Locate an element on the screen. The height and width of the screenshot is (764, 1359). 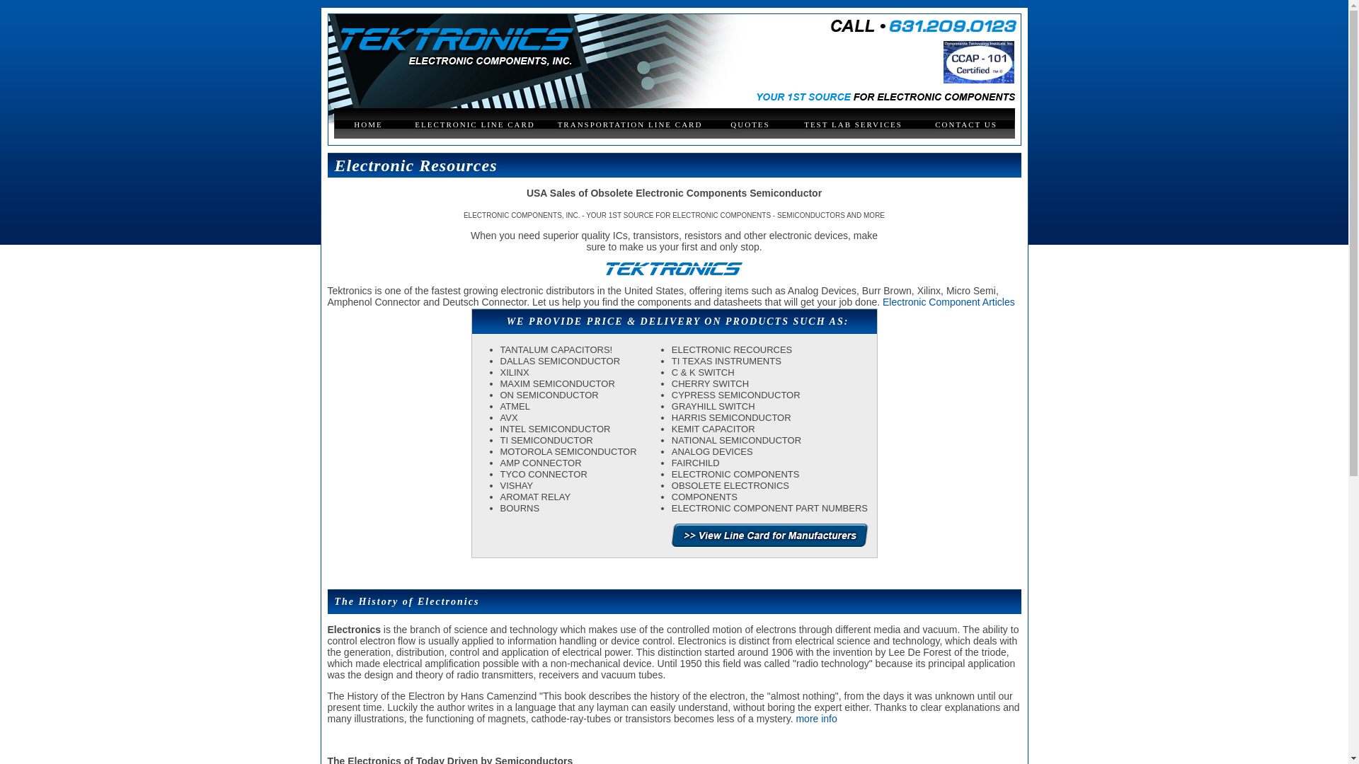
contact us is located at coordinates (965, 125).